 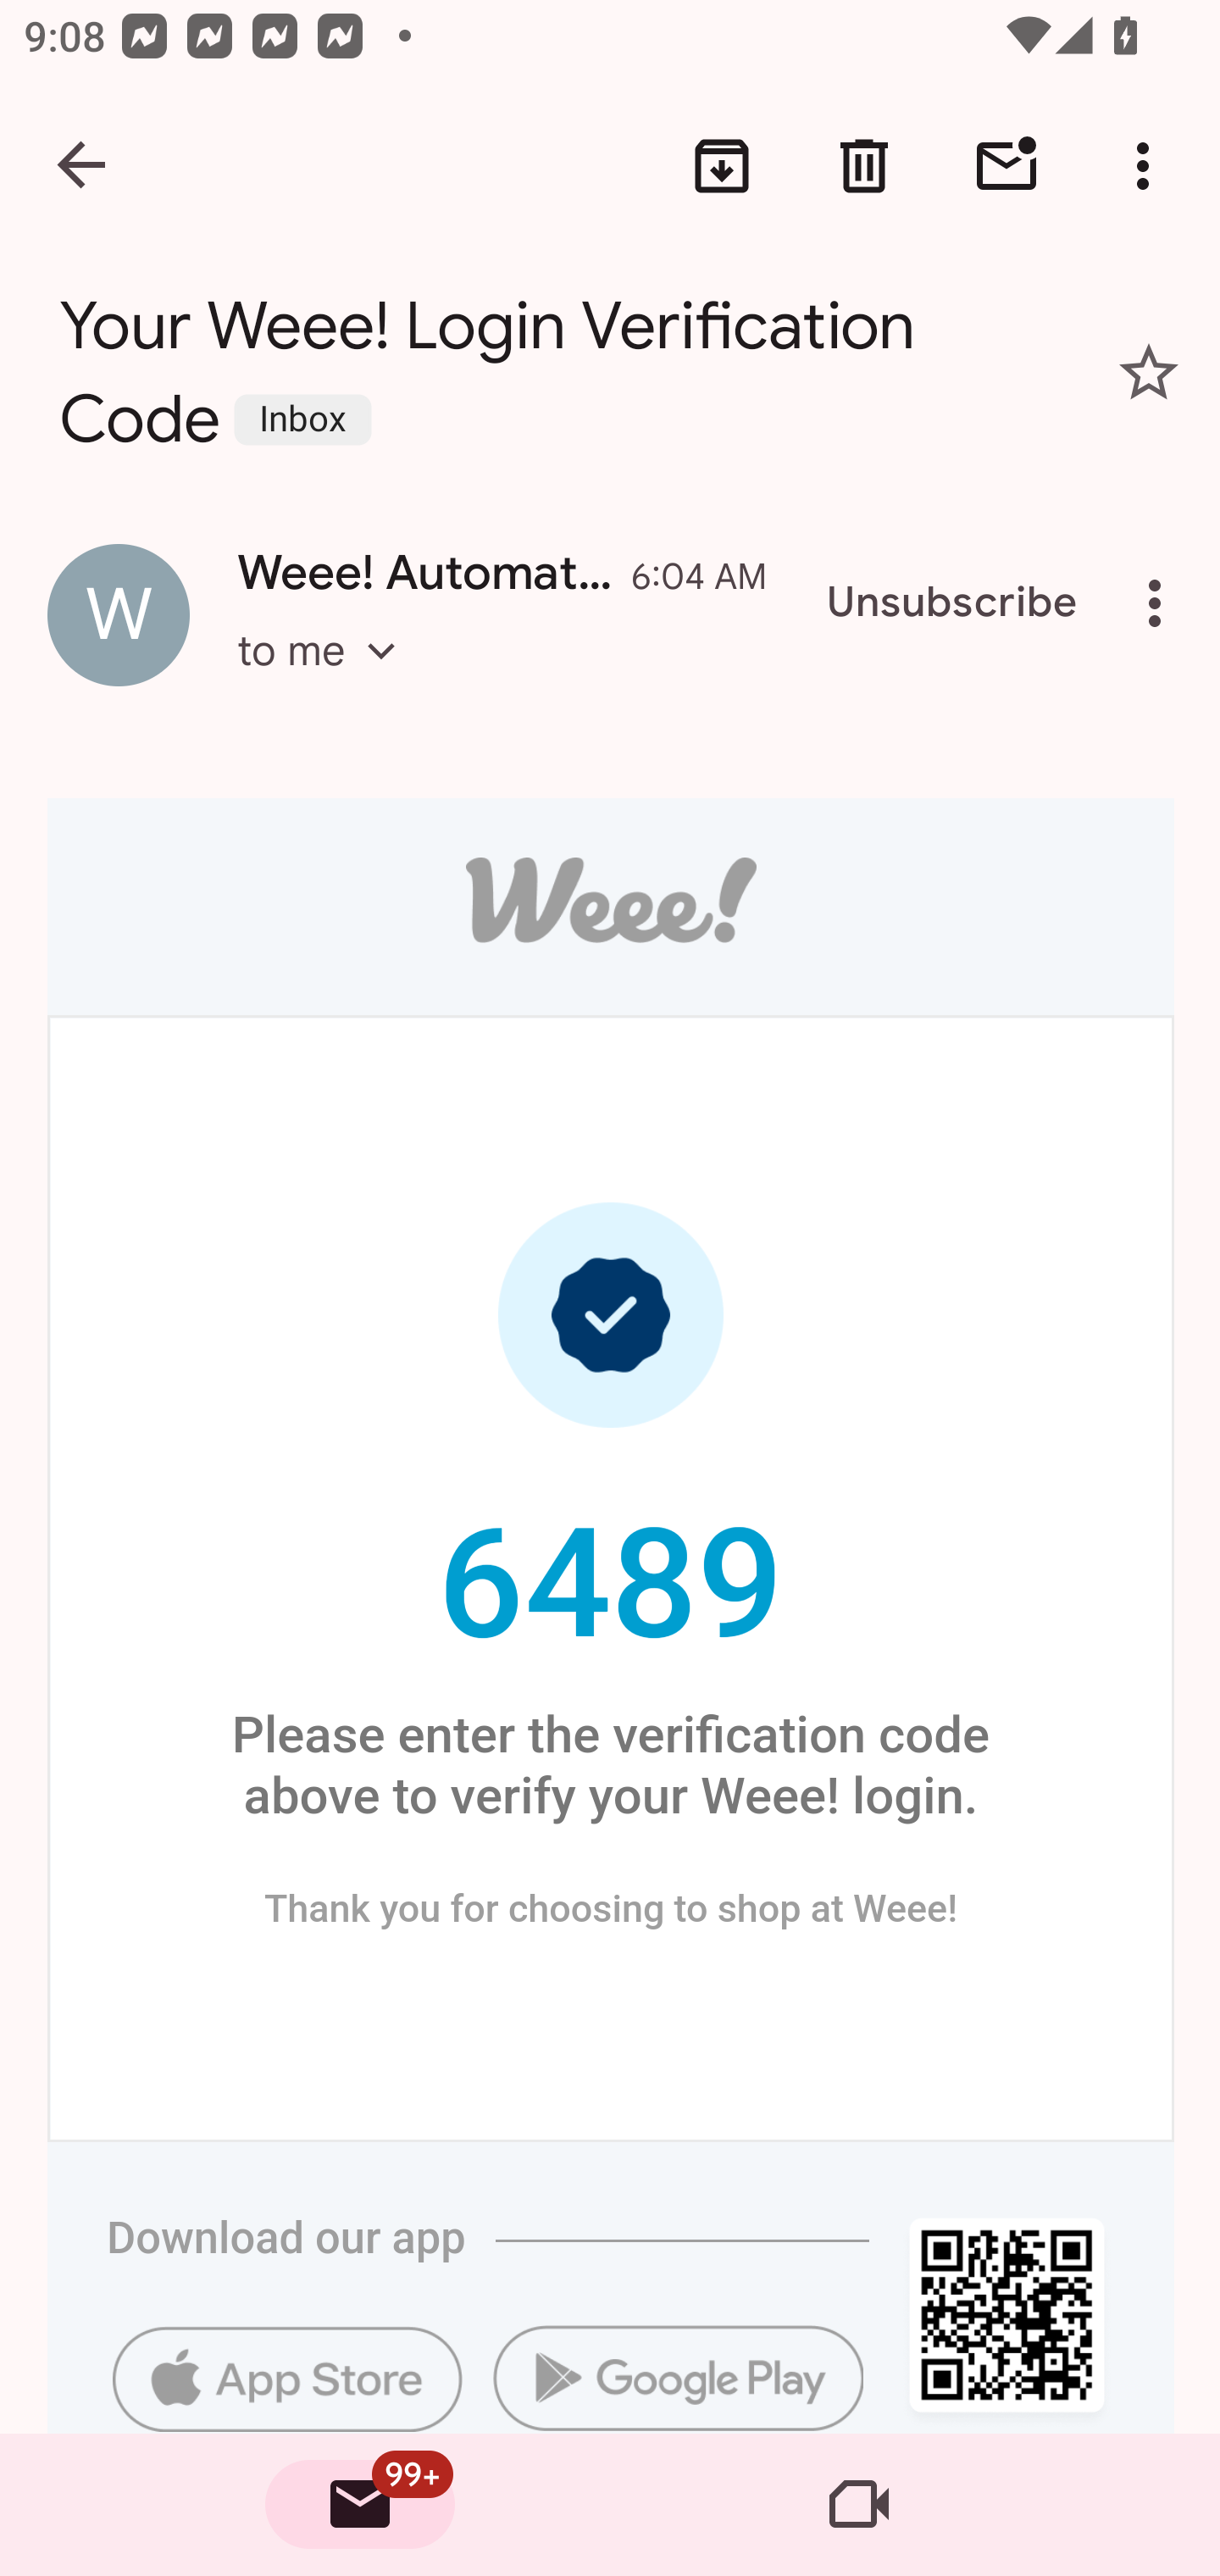 I want to click on Archive, so click(x=722, y=166).